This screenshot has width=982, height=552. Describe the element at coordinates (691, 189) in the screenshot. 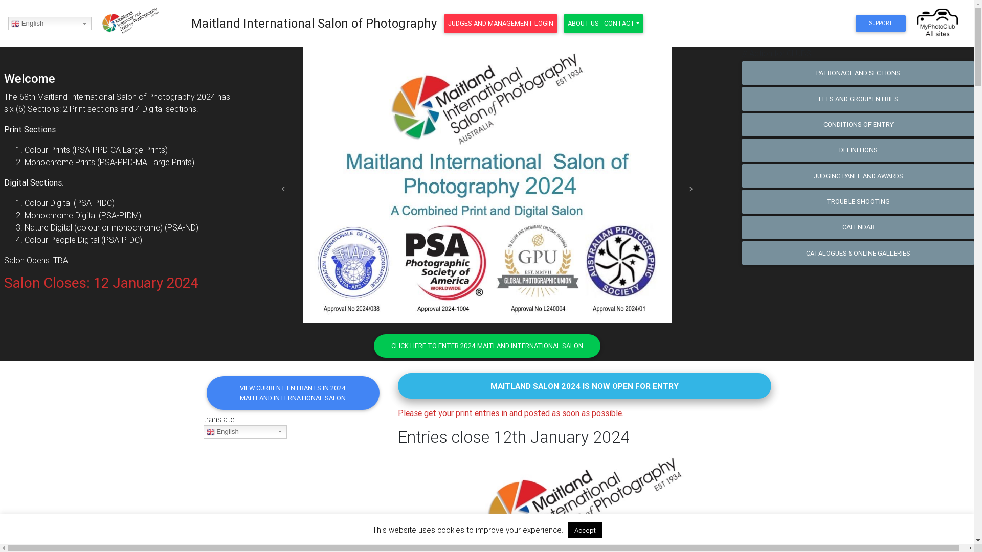

I see `Next` at that location.